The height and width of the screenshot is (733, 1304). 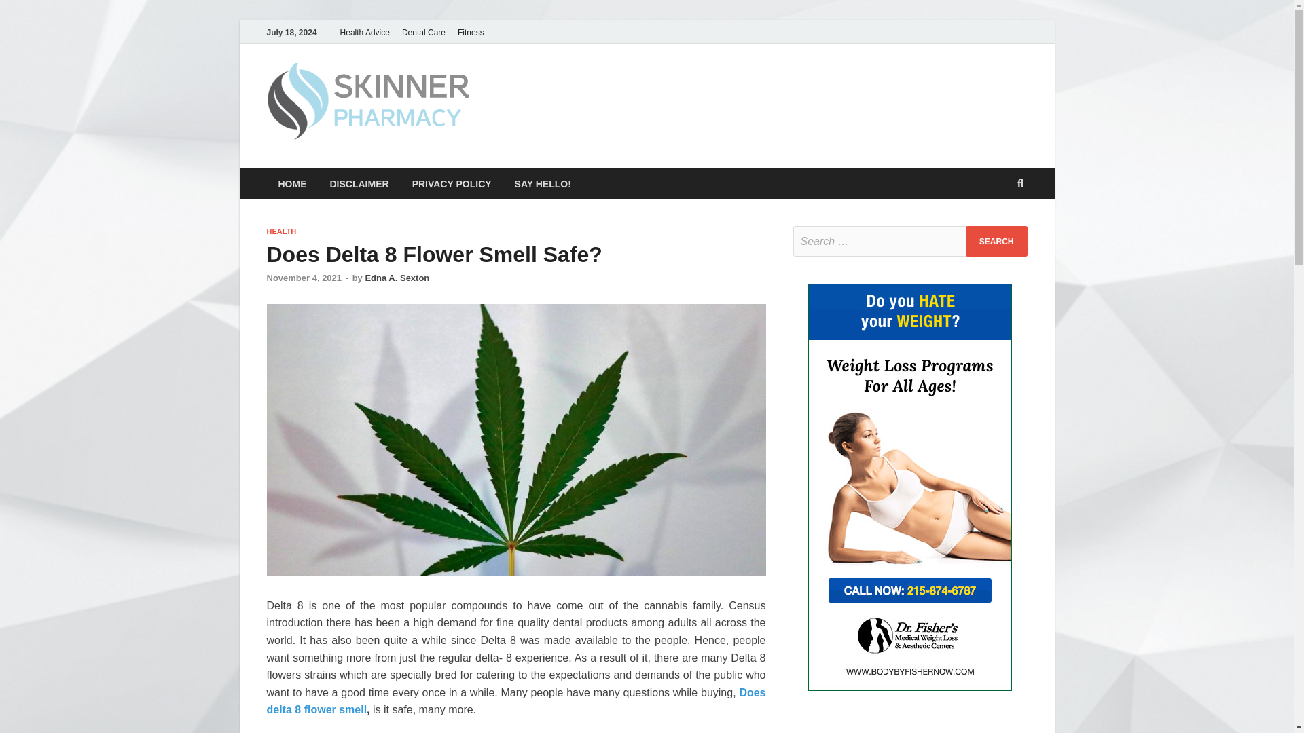 What do you see at coordinates (515, 701) in the screenshot?
I see `Does delta 8 flower smell` at bounding box center [515, 701].